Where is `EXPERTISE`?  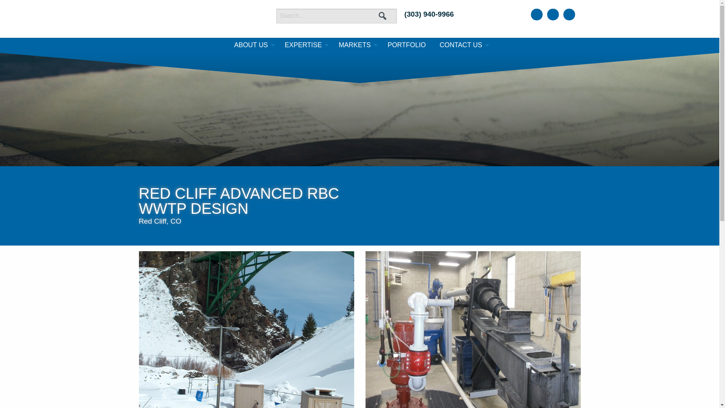
EXPERTISE is located at coordinates (304, 45).